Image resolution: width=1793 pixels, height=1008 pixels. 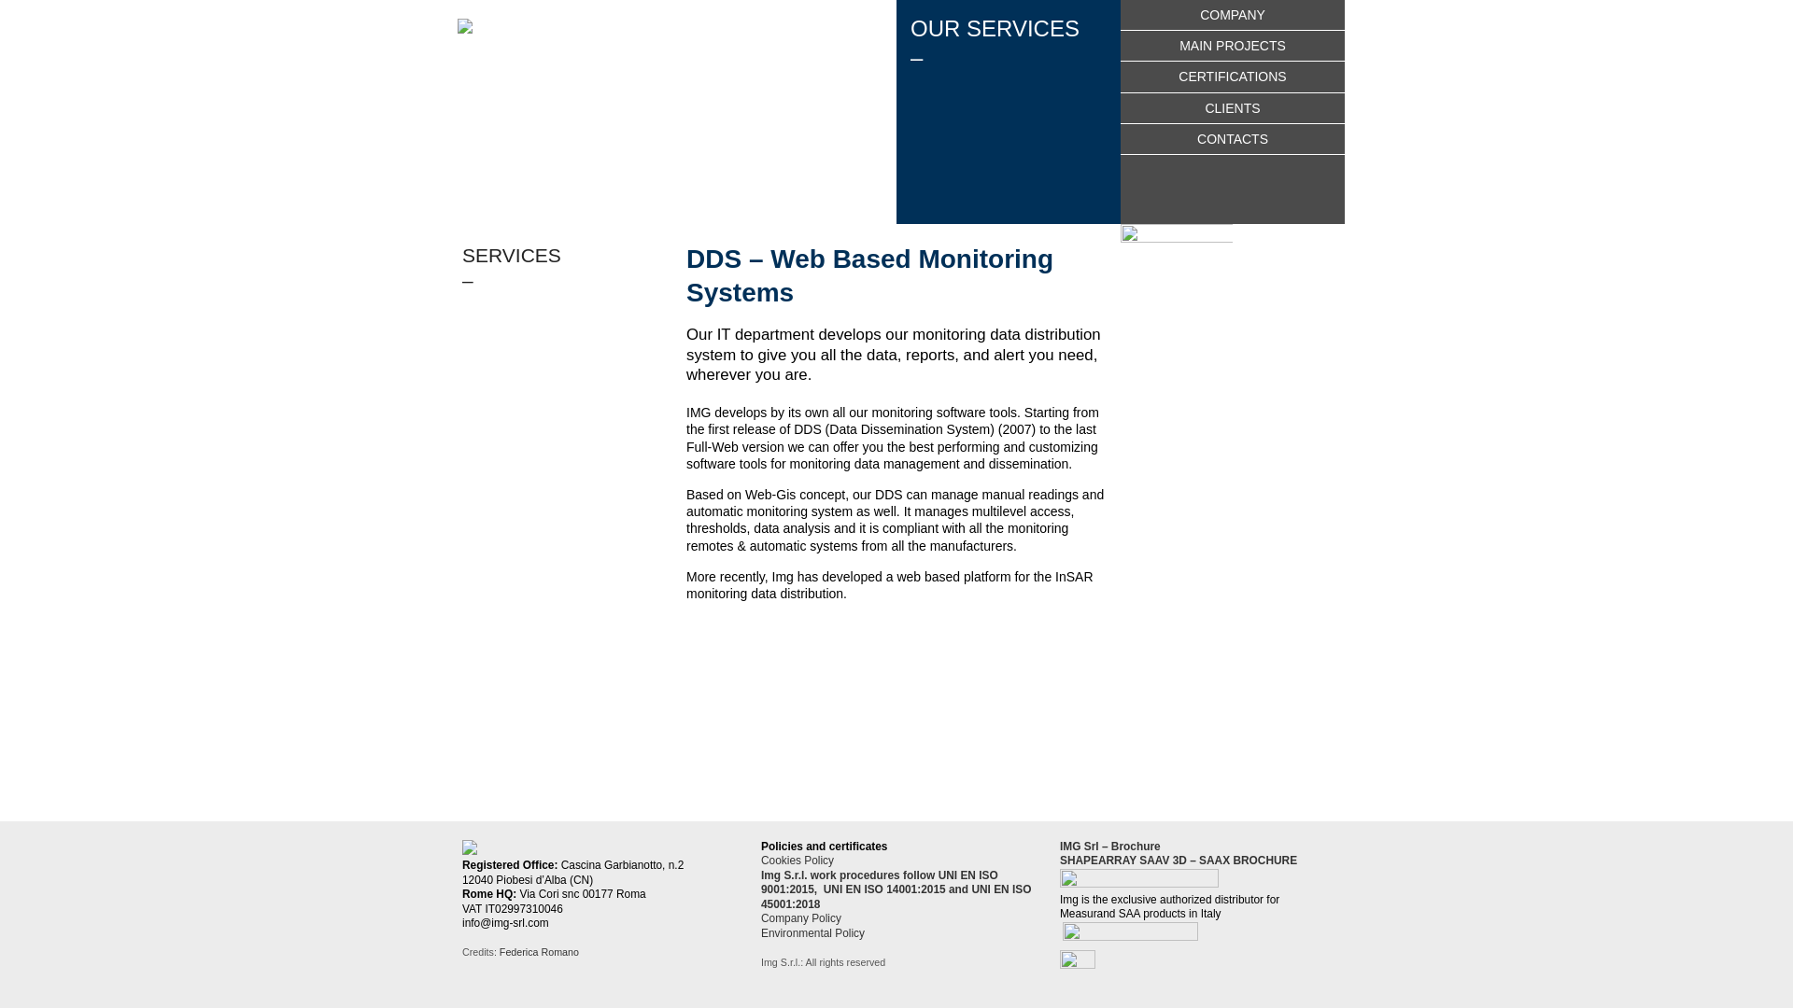 What do you see at coordinates (812, 932) in the screenshot?
I see `Environmental Policy` at bounding box center [812, 932].